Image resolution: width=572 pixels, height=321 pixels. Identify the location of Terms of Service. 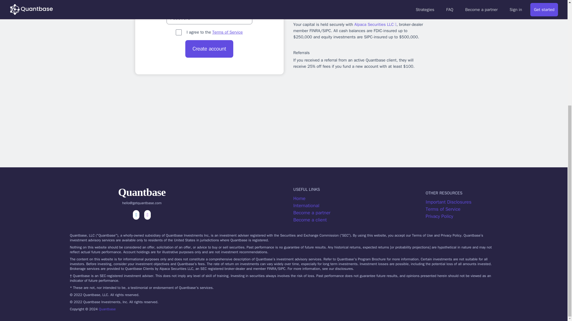
(227, 32).